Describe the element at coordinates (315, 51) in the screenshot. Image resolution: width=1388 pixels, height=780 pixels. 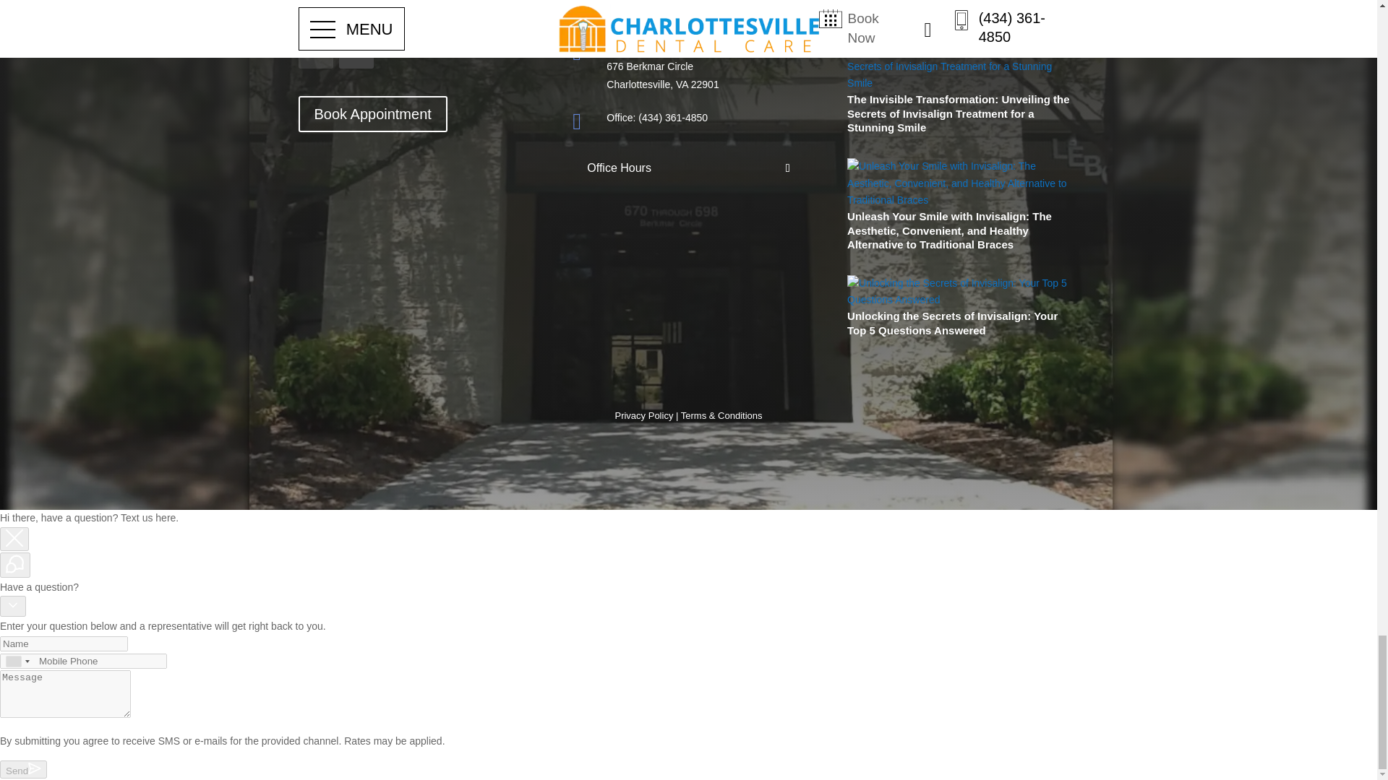
I see `Follow on Facebook` at that location.